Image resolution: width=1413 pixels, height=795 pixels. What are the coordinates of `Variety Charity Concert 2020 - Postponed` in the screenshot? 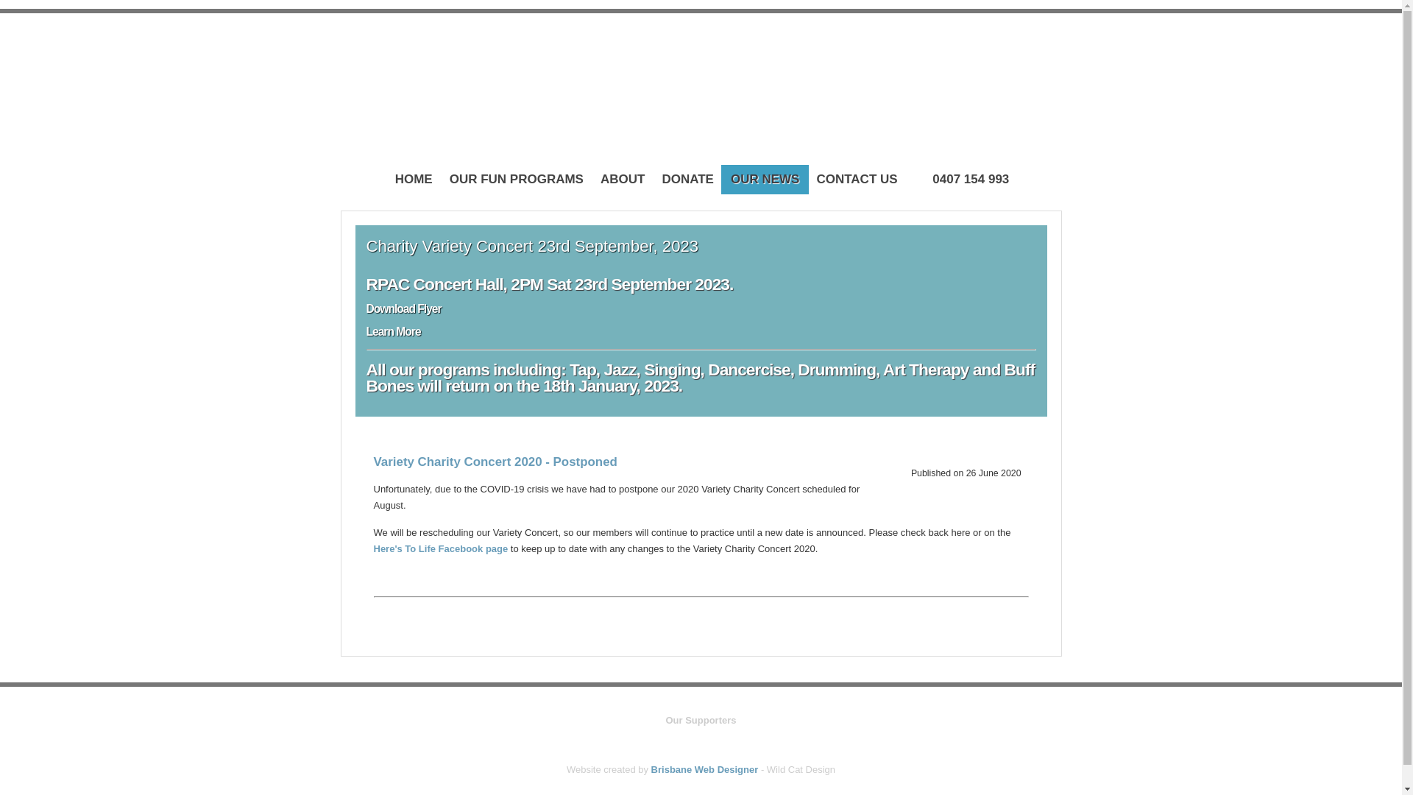 It's located at (496, 462).